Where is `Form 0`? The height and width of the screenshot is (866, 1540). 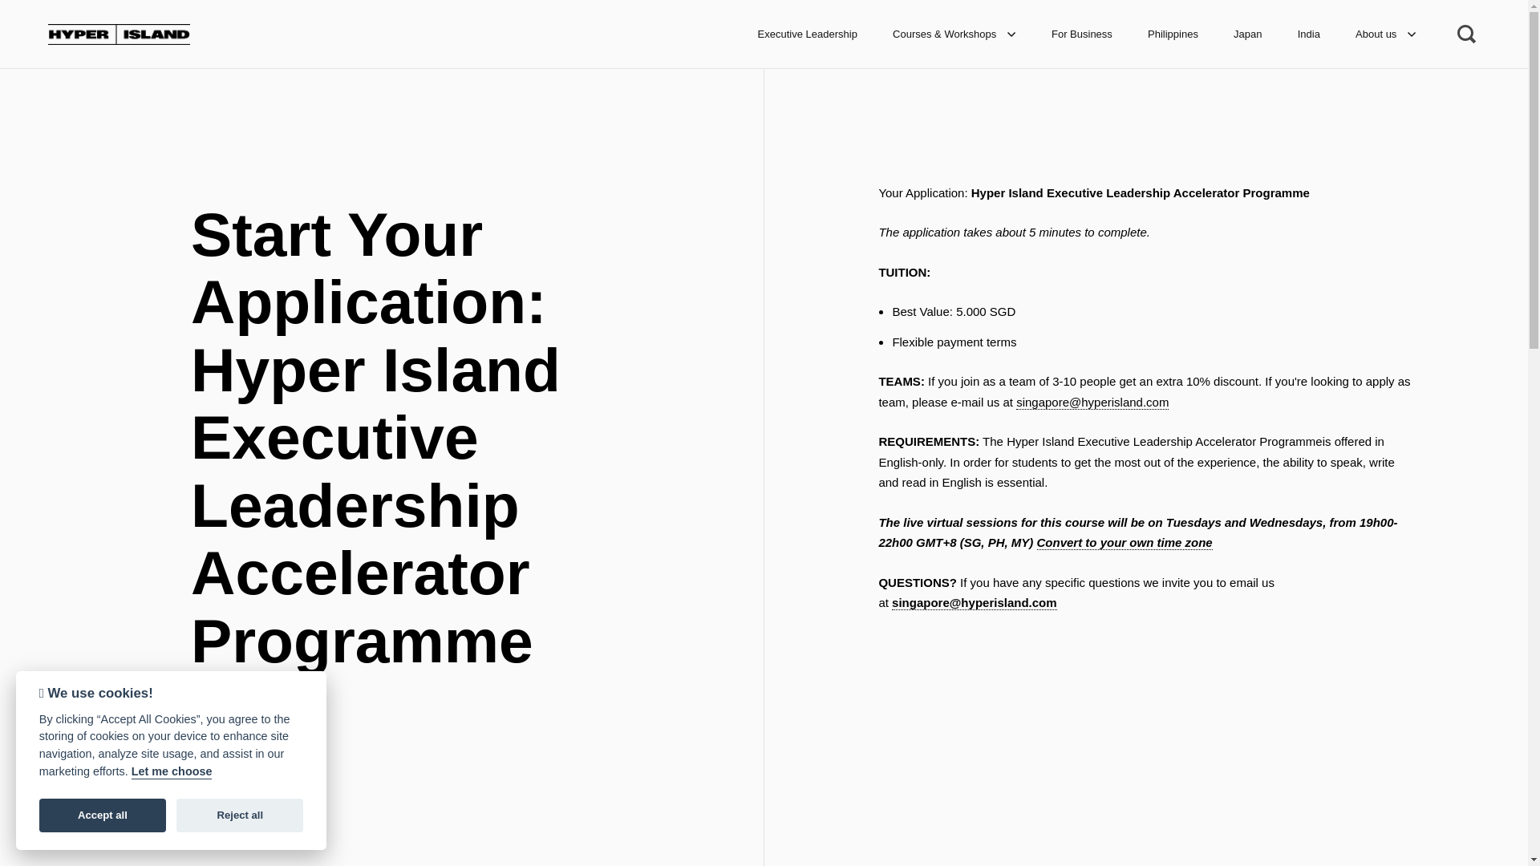 Form 0 is located at coordinates (1145, 692).